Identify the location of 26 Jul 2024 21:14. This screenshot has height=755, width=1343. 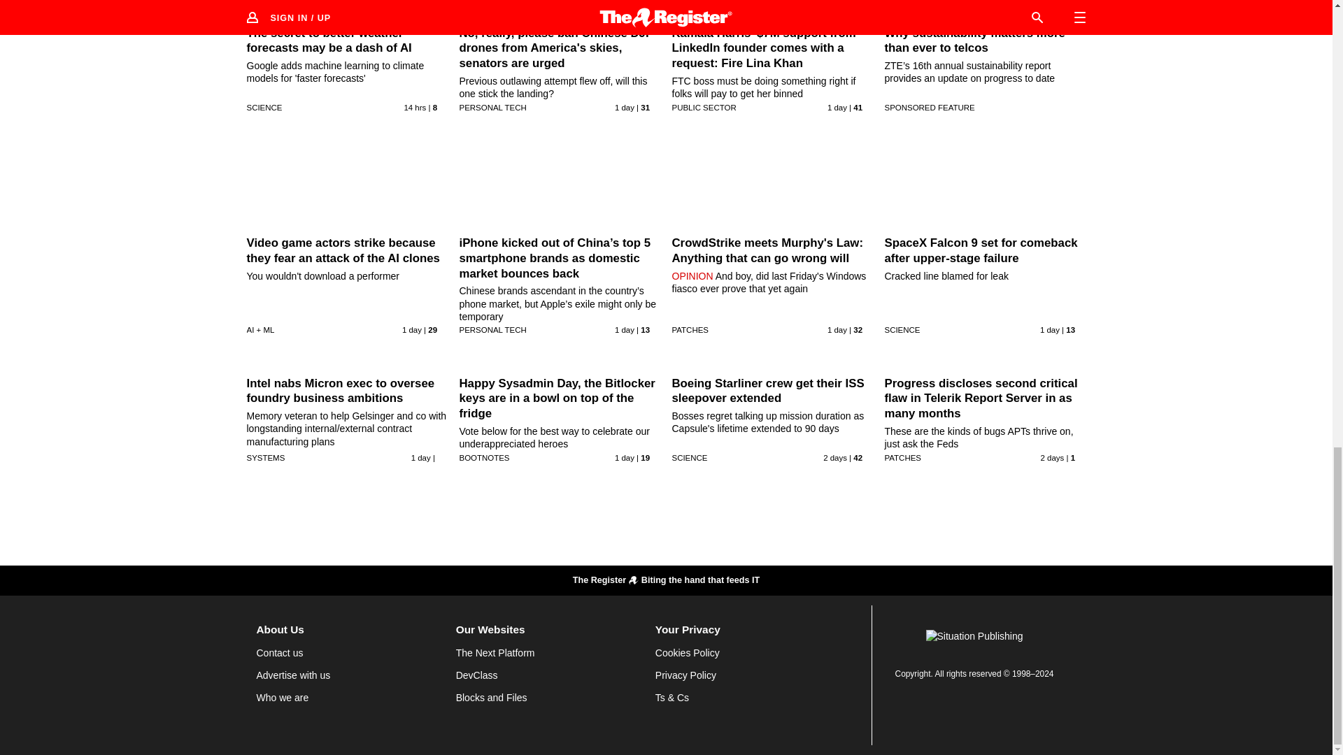
(837, 107).